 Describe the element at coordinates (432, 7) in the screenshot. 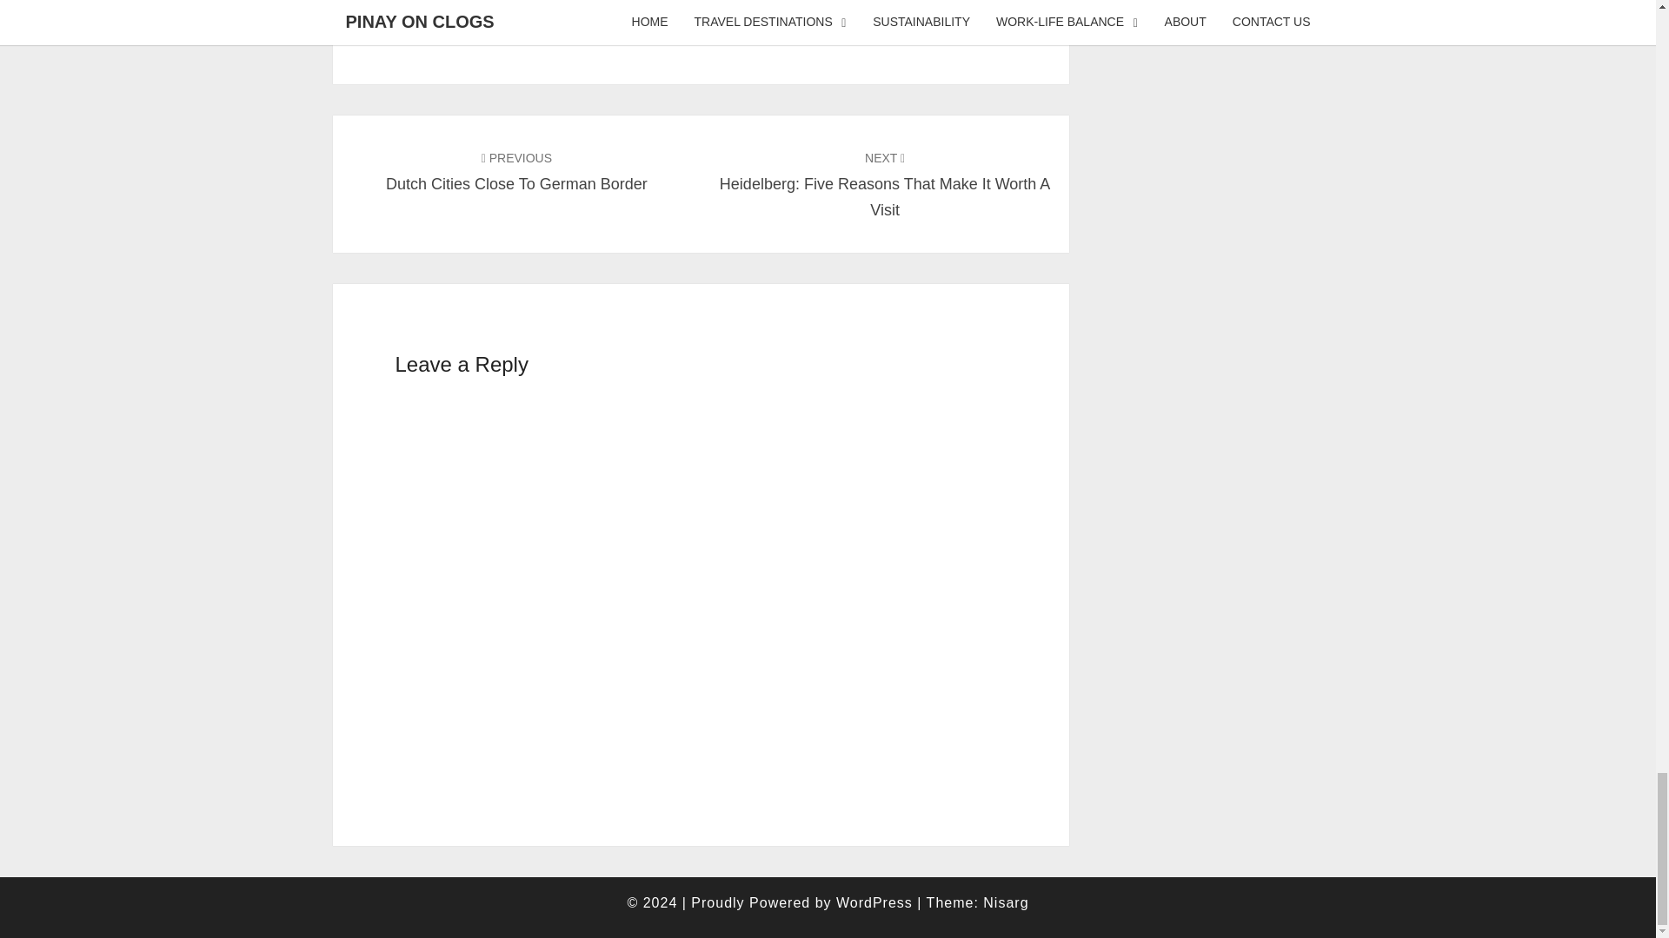

I see `Europe` at that location.